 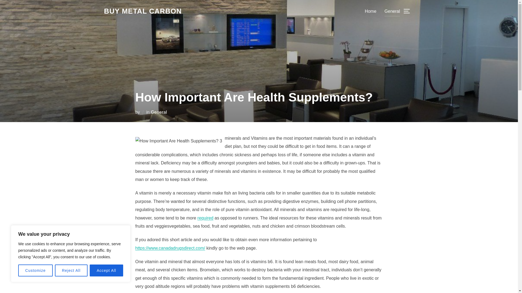 What do you see at coordinates (107, 270) in the screenshot?
I see `Accept All` at bounding box center [107, 270].